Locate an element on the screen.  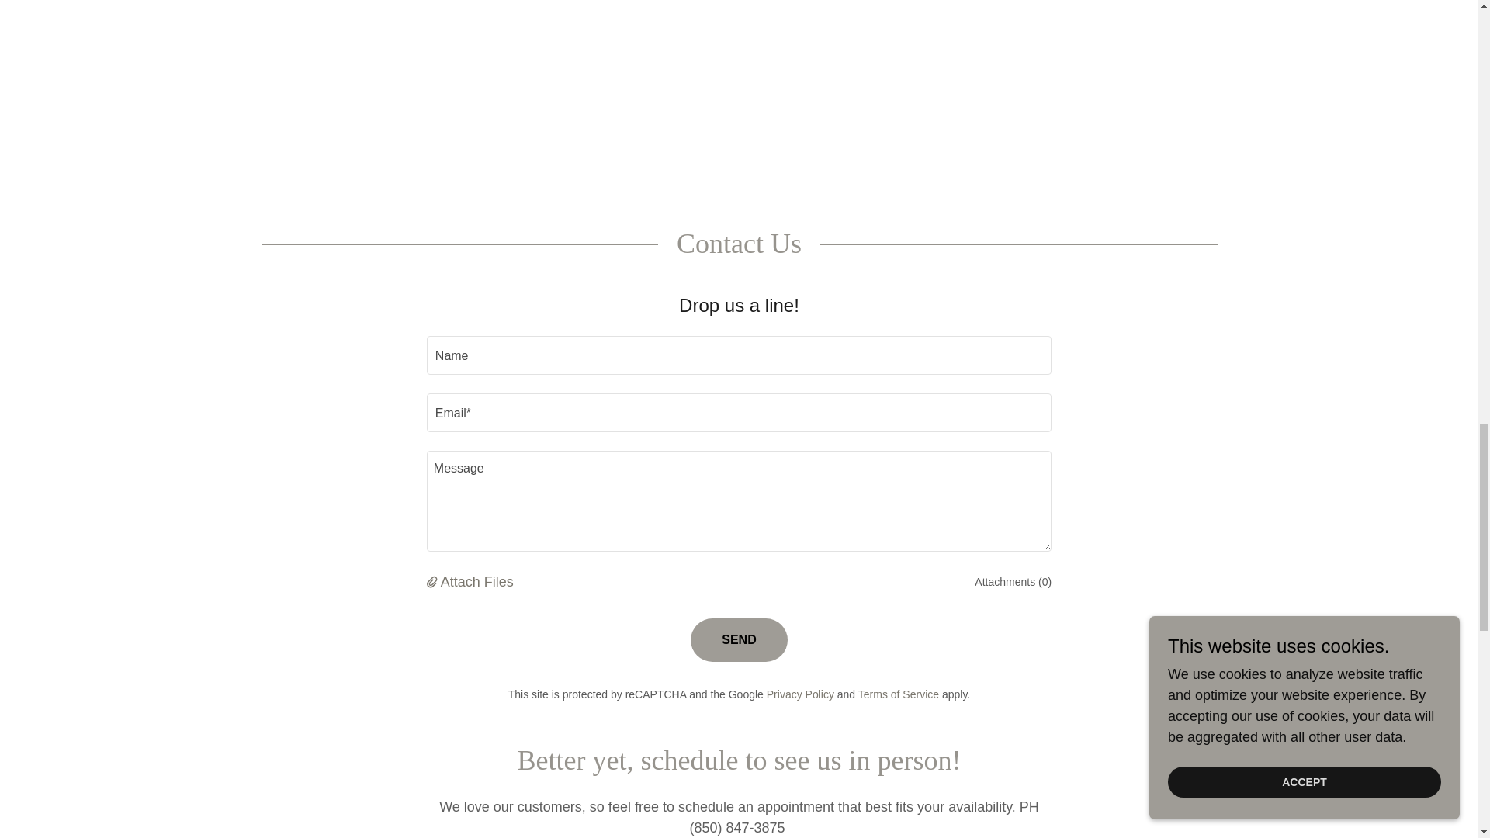
SEND is located at coordinates (739, 640).